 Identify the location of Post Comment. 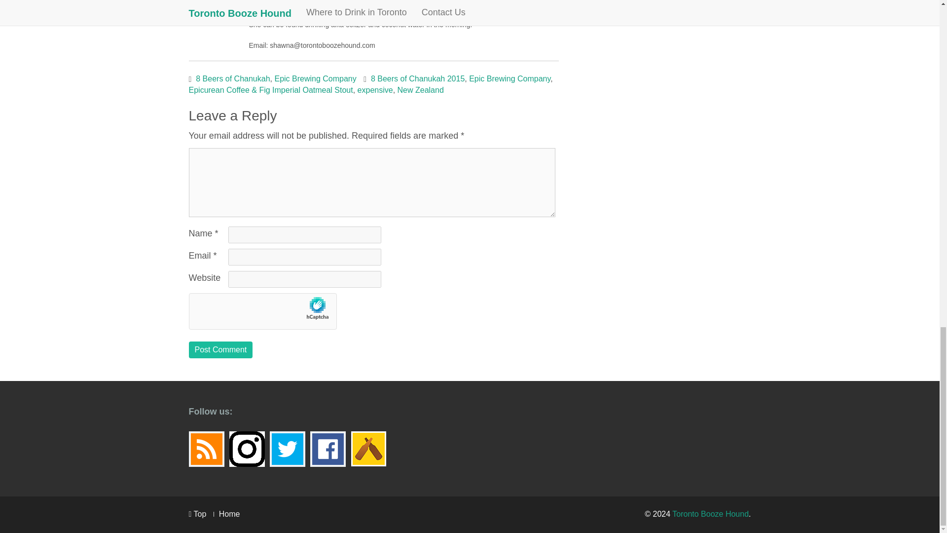
(220, 349).